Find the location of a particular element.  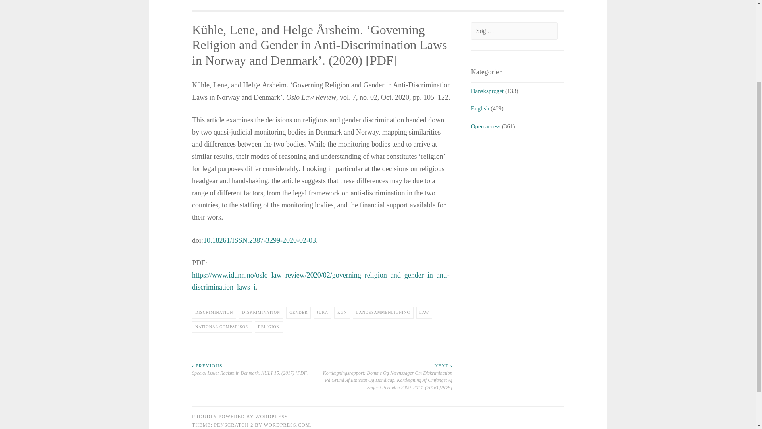

FORSIDE is located at coordinates (276, 0).